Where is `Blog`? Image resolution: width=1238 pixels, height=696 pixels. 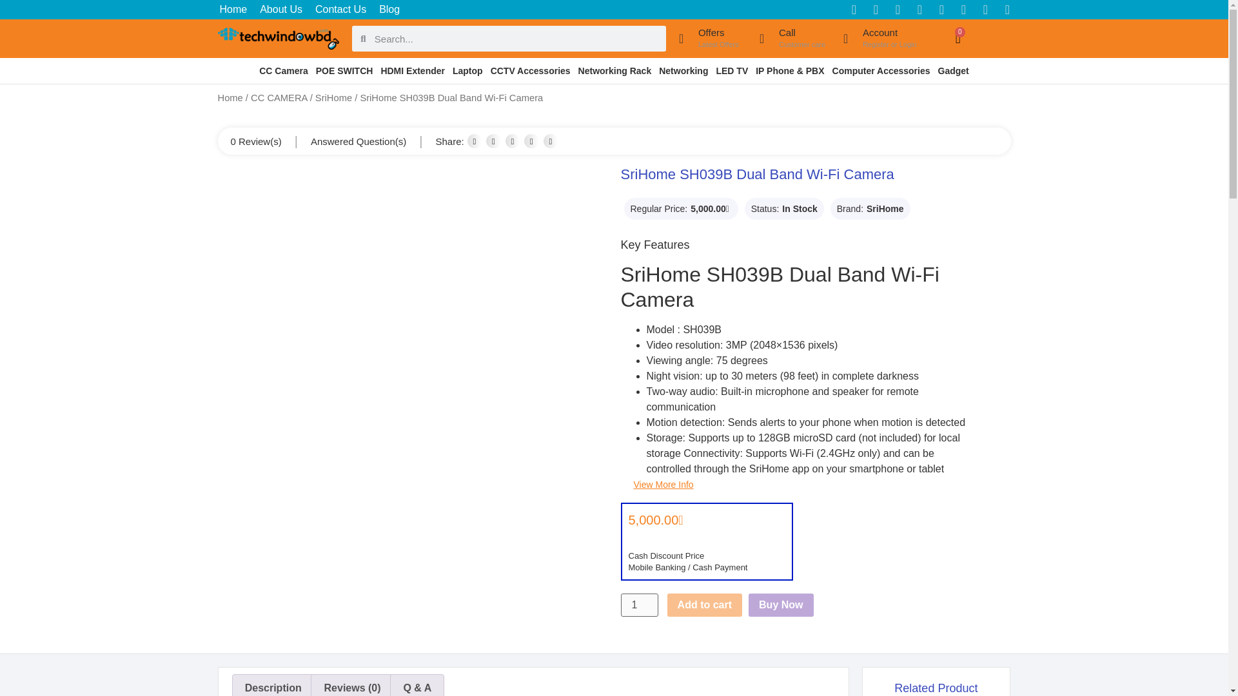
Blog is located at coordinates (878, 39).